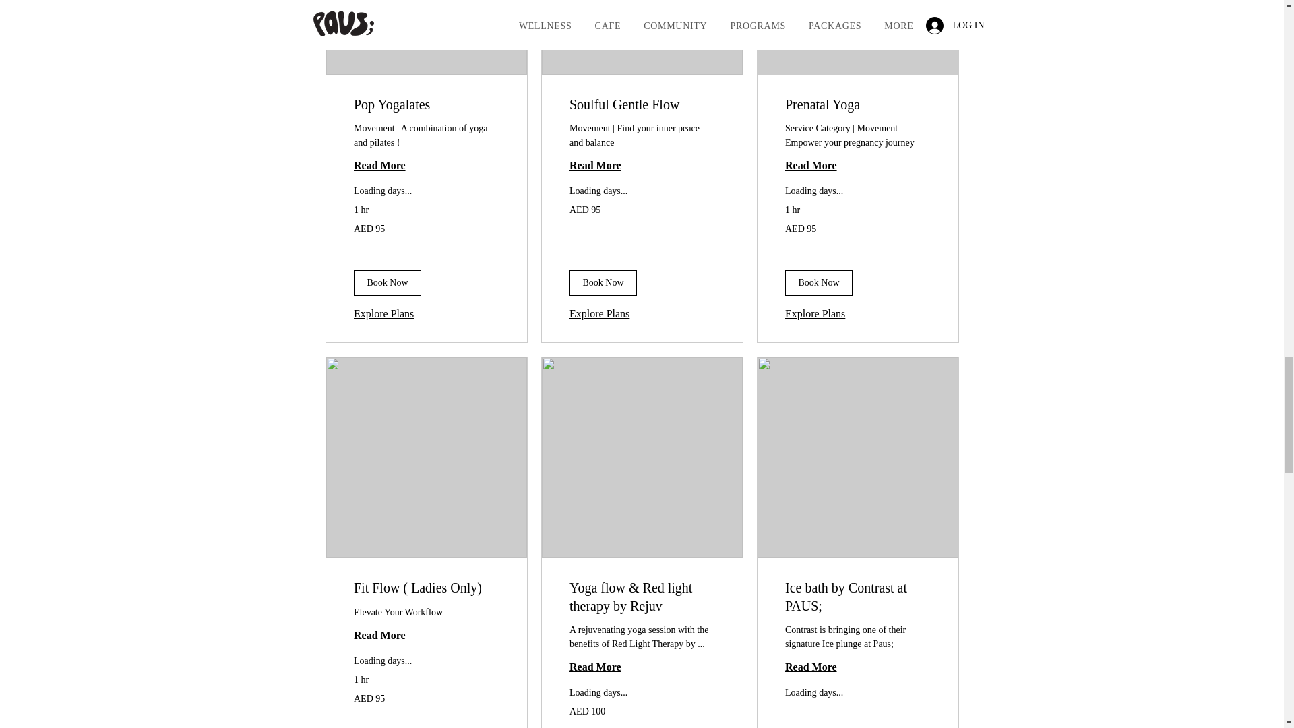 This screenshot has width=1294, height=728. Describe the element at coordinates (387, 282) in the screenshot. I see `Book Now` at that location.